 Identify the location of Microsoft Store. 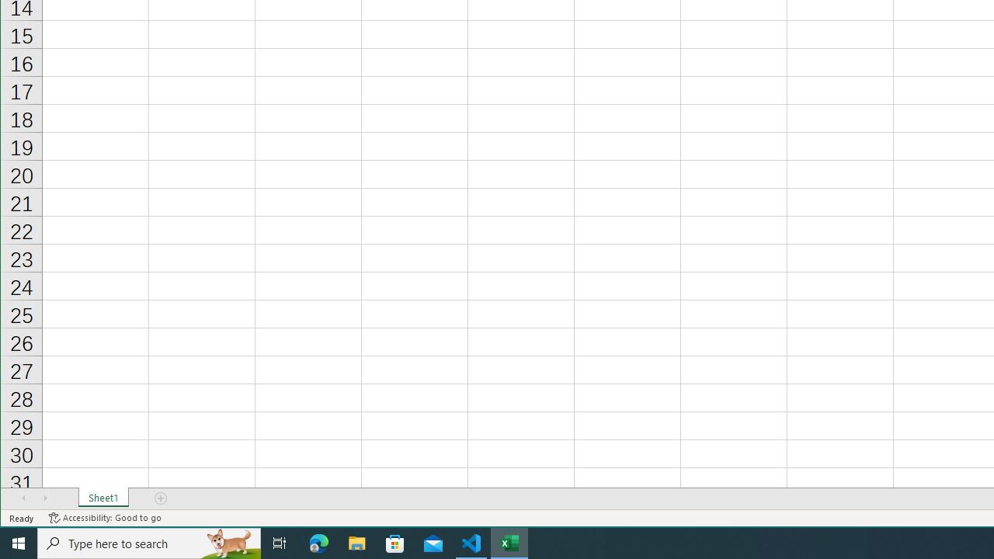
(395, 543).